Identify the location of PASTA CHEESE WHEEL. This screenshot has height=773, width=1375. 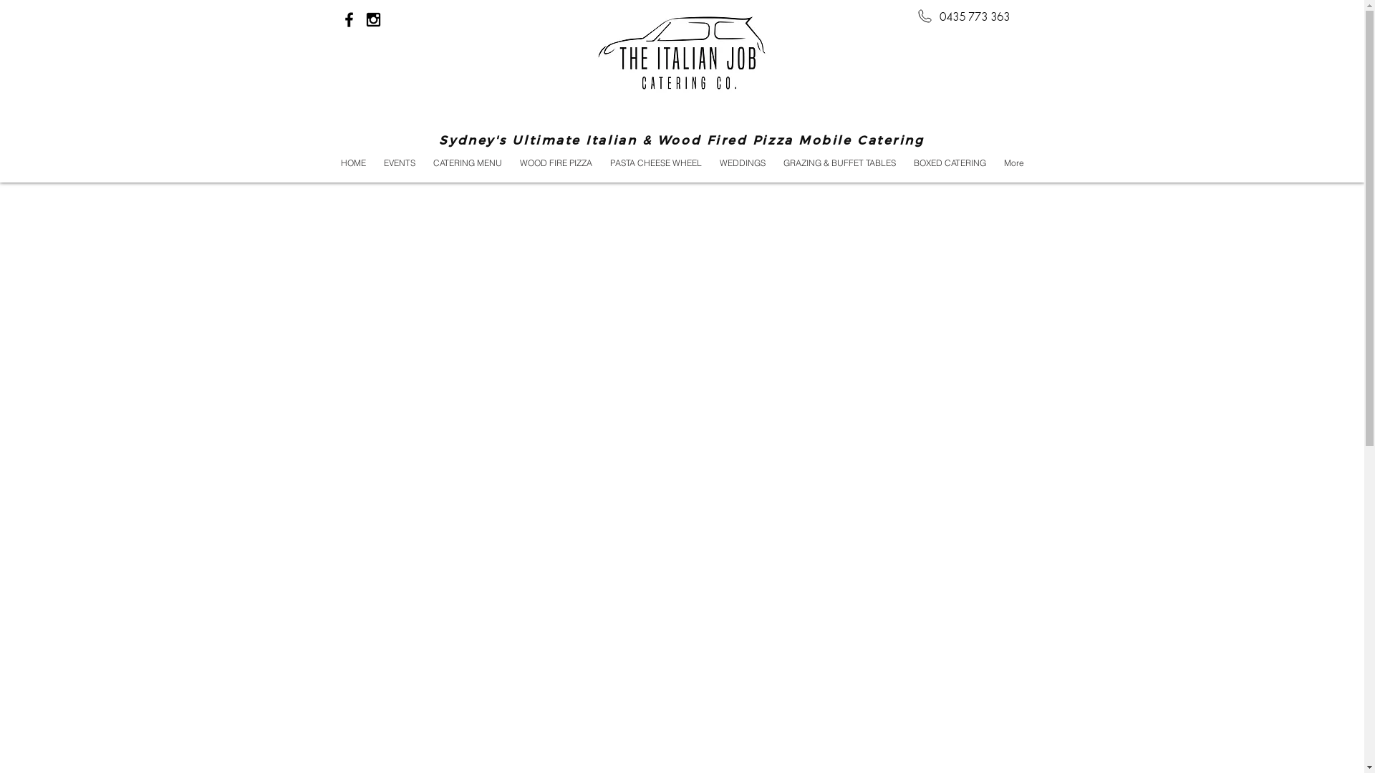
(656, 163).